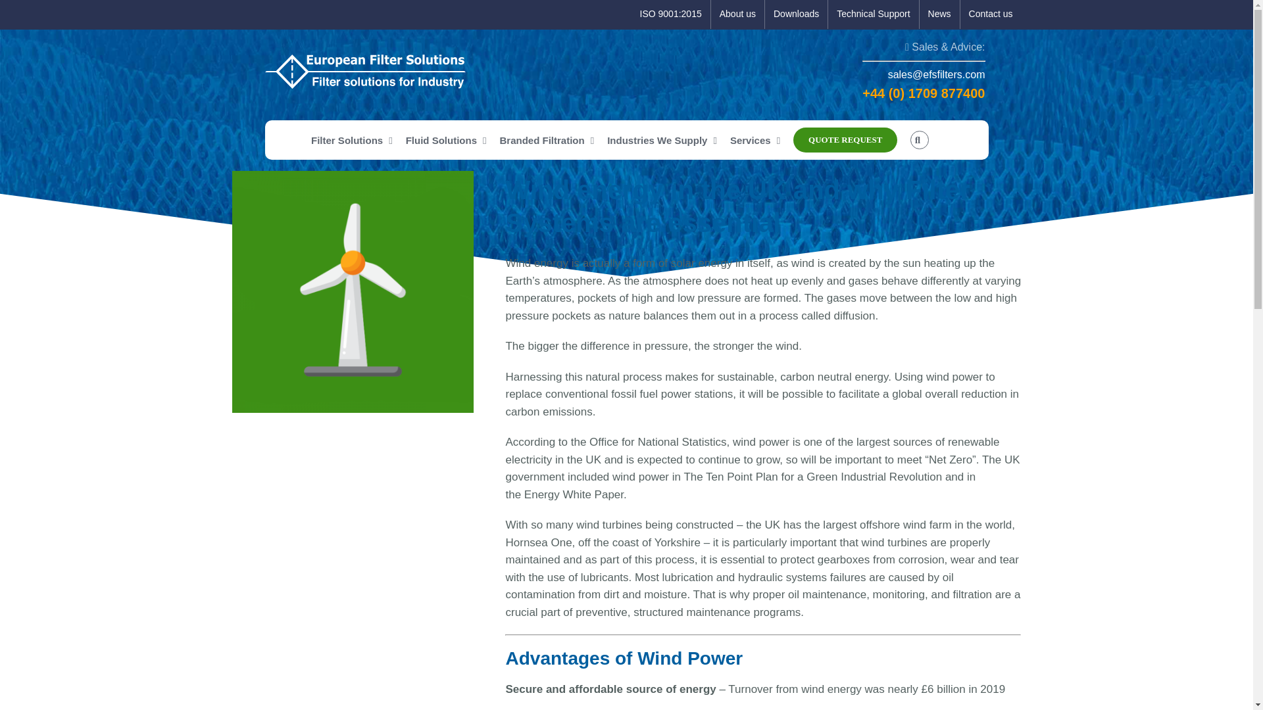  I want to click on Industries We Supply, so click(662, 139).